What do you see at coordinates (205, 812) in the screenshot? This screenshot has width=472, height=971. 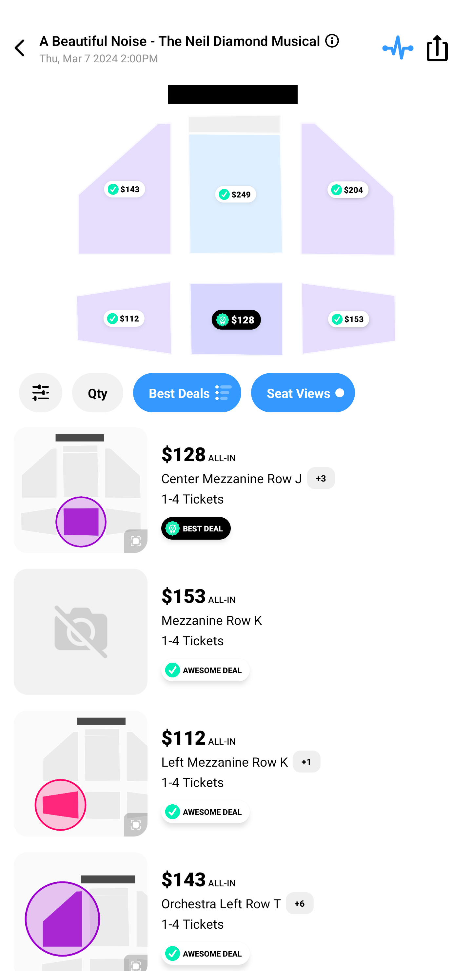 I see `AWESOME DEAL` at bounding box center [205, 812].